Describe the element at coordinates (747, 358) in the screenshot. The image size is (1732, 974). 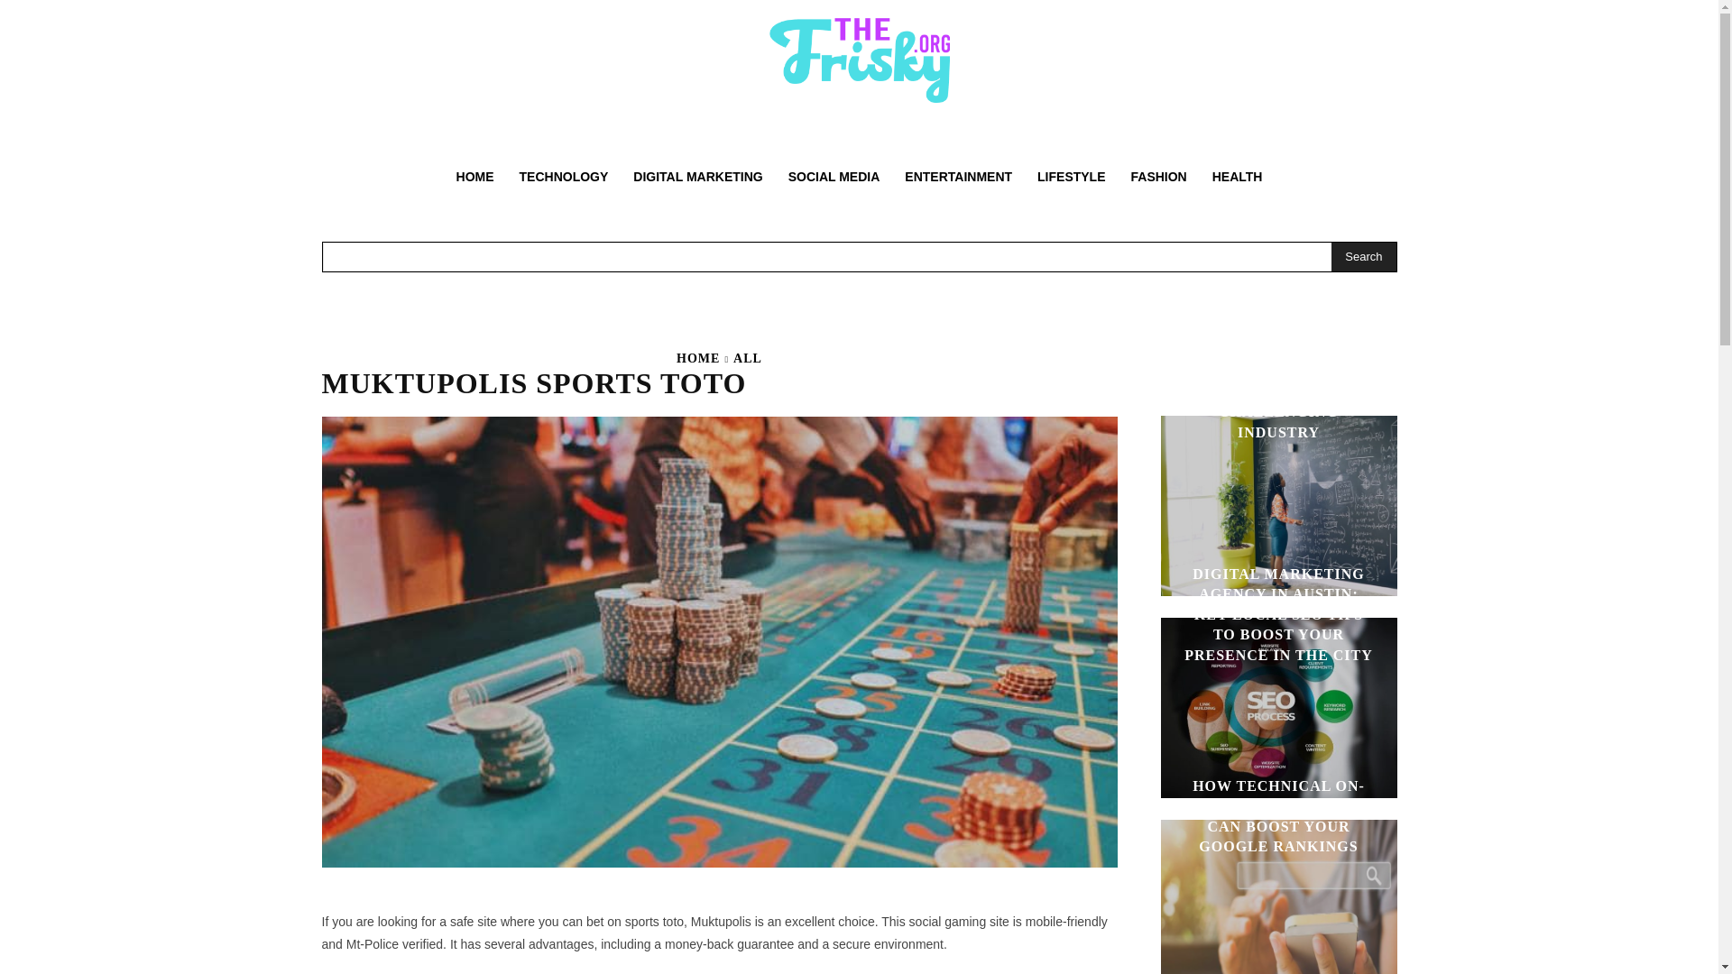
I see `View all posts in All` at that location.